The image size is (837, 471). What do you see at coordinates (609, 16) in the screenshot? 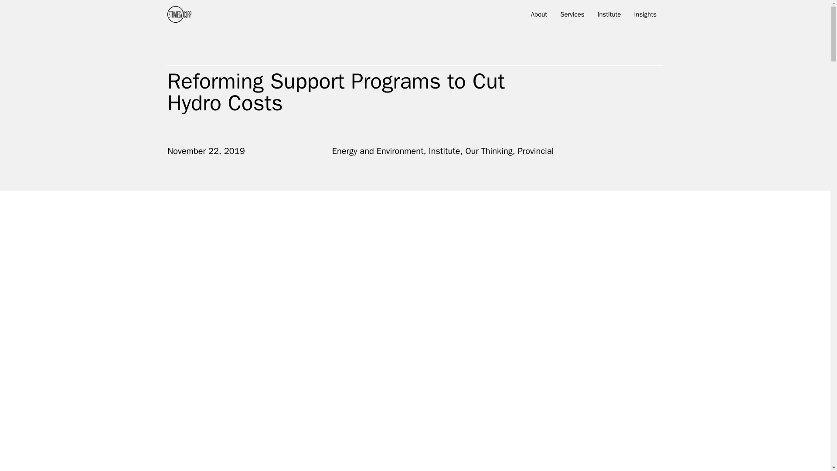
I see `Institute` at bounding box center [609, 16].